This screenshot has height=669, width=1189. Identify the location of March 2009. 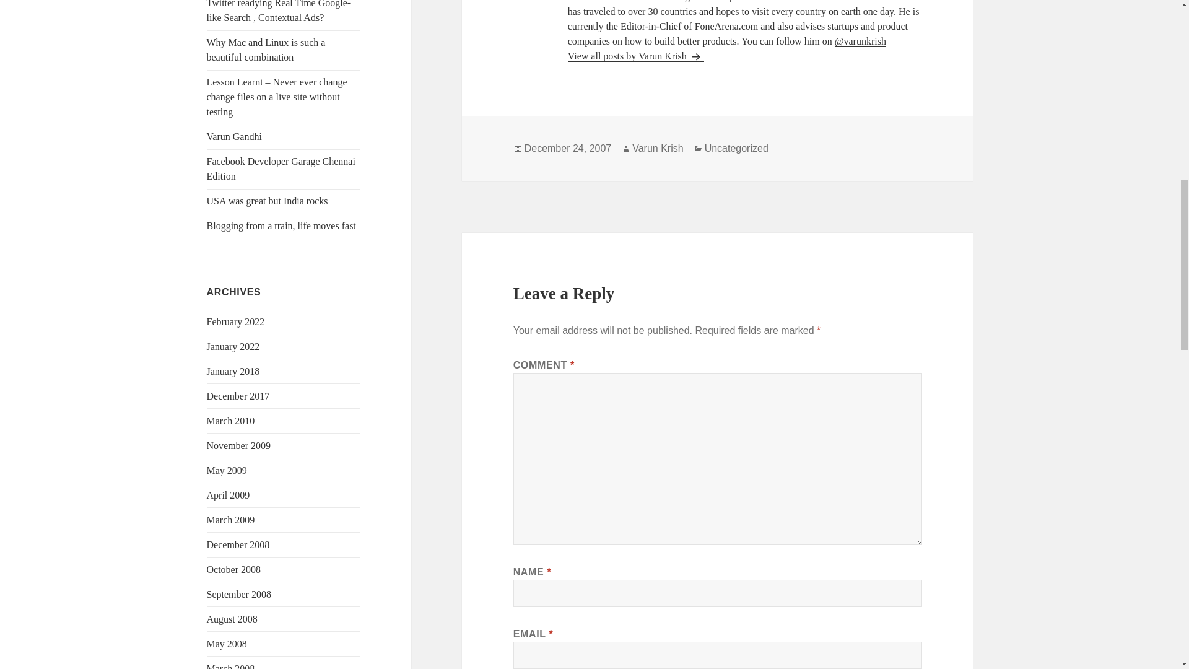
(231, 519).